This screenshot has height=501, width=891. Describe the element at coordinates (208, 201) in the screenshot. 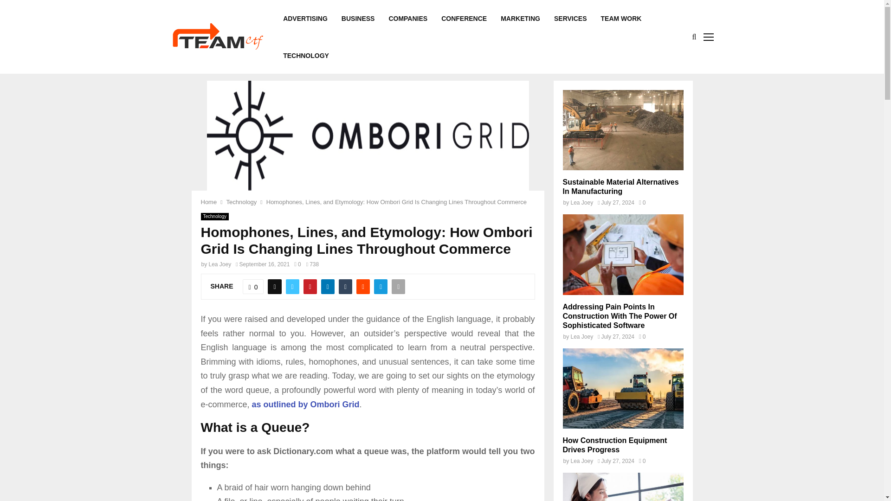

I see `Home` at that location.